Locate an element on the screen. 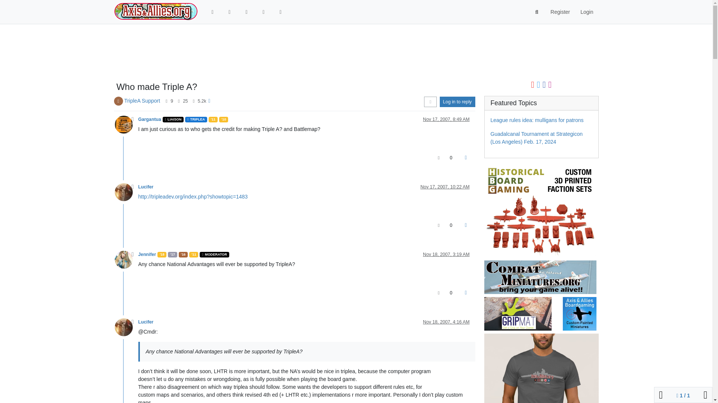  Home is located at coordinates (212, 12).